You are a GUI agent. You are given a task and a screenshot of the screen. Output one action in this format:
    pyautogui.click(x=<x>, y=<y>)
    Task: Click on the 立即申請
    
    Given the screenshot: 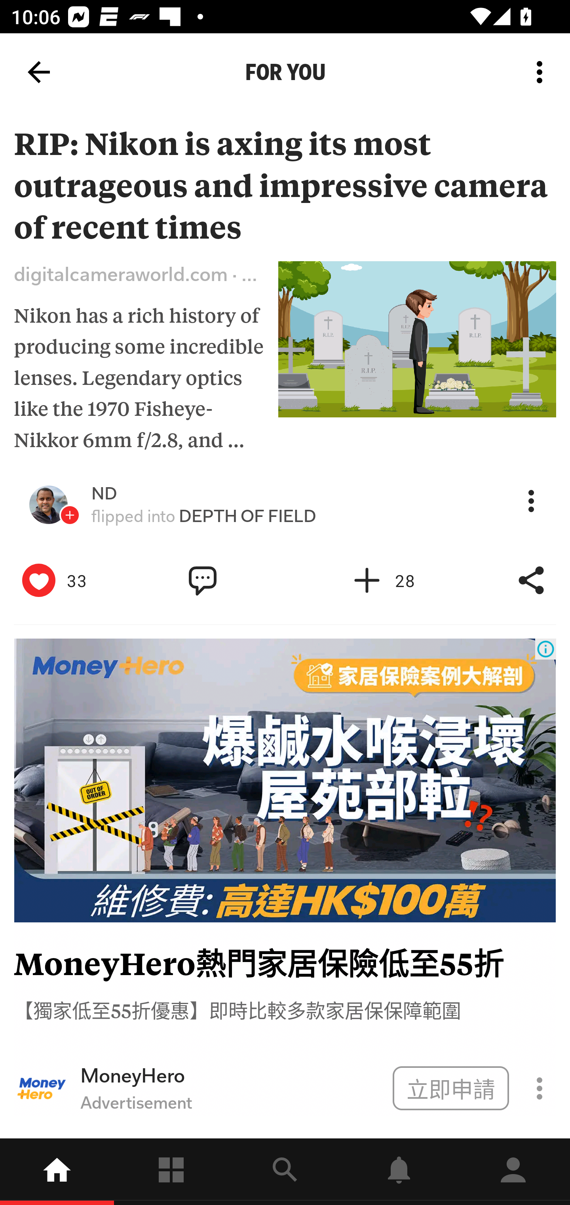 What is the action you would take?
    pyautogui.click(x=450, y=1088)
    